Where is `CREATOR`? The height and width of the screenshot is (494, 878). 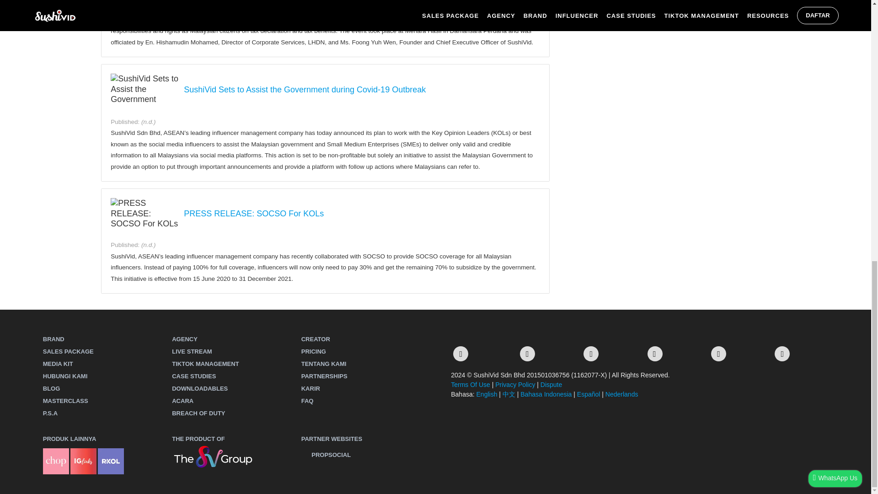 CREATOR is located at coordinates (316, 339).